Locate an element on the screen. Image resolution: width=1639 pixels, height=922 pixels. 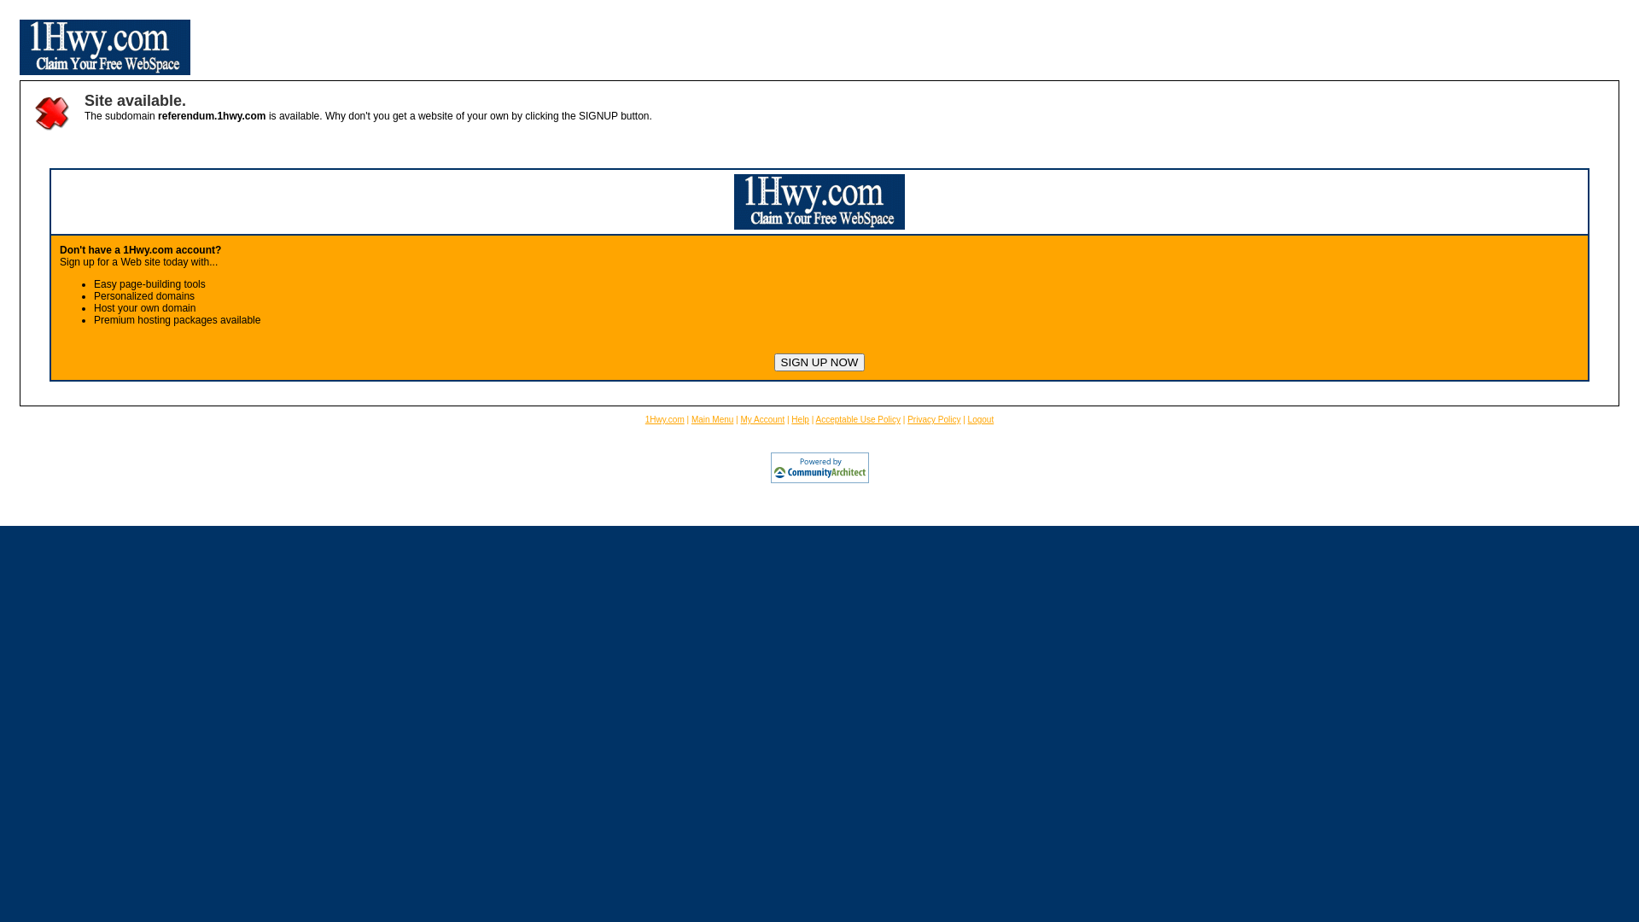
Main Menu is located at coordinates (712, 420).